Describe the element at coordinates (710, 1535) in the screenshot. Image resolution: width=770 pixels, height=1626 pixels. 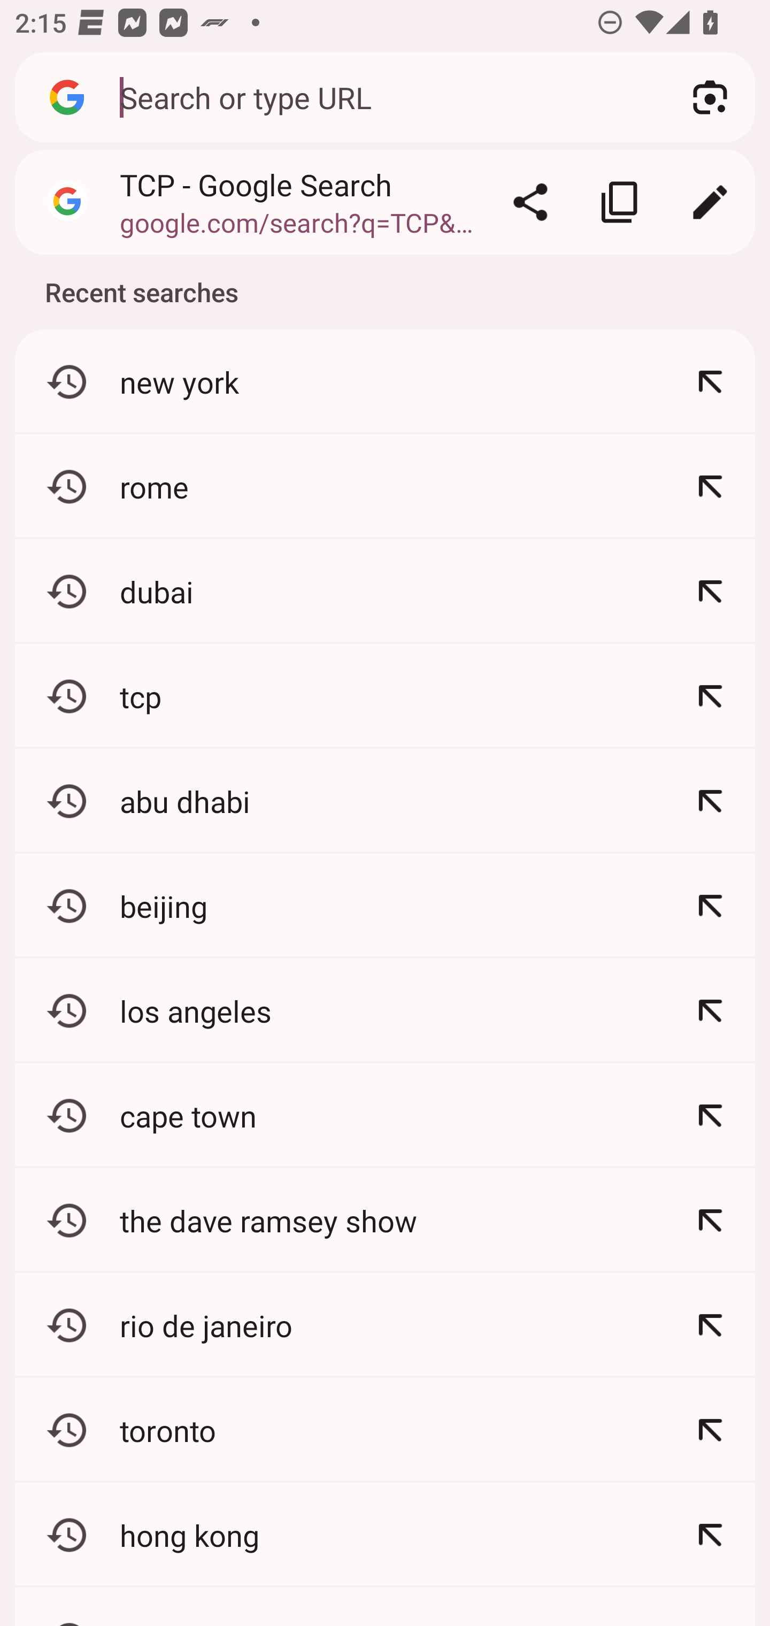
I see `Refine: hong kong` at that location.